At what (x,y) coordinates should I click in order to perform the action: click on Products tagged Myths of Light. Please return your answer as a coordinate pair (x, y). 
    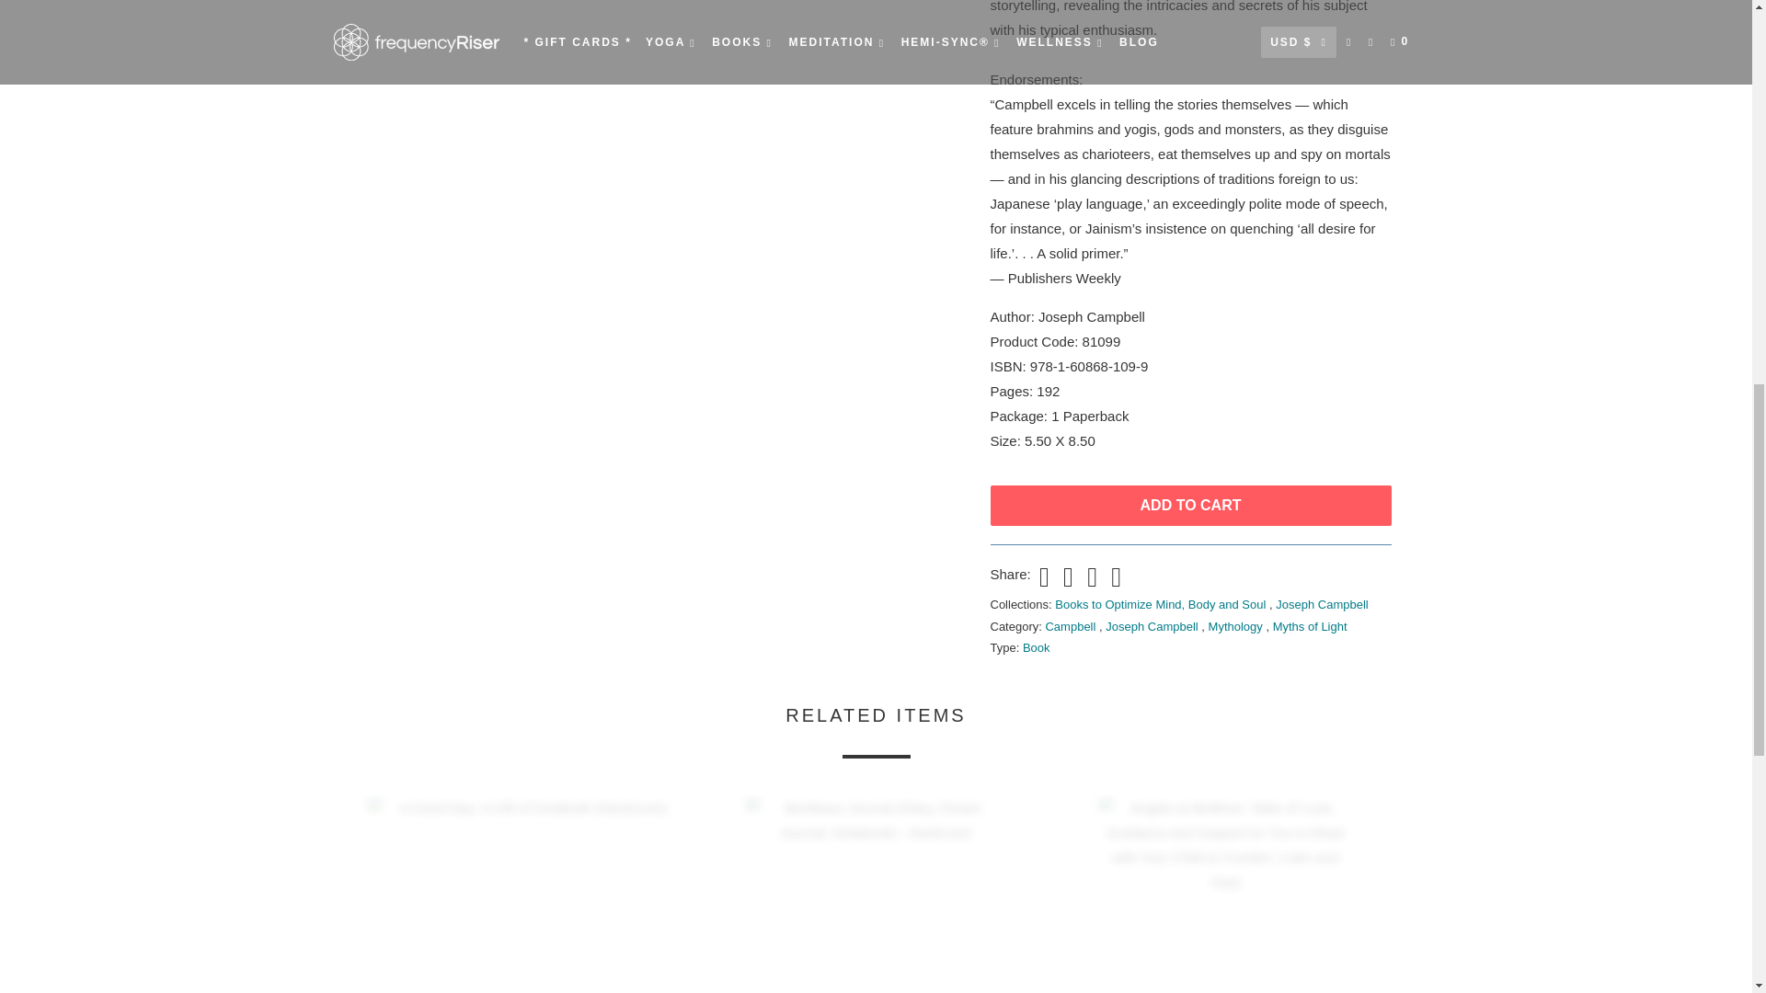
    Looking at the image, I should click on (1310, 626).